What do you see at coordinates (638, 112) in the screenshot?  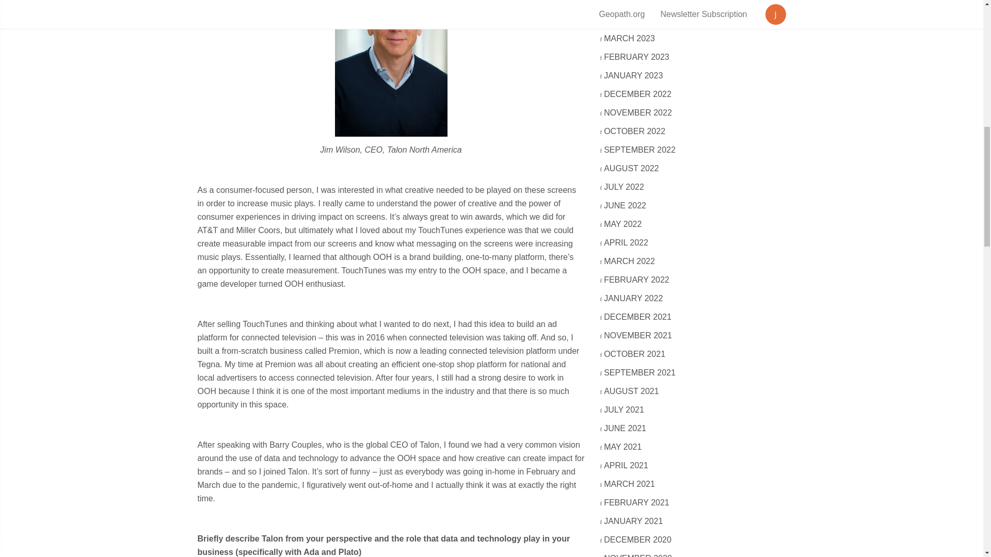 I see `NOVEMBER 2022` at bounding box center [638, 112].